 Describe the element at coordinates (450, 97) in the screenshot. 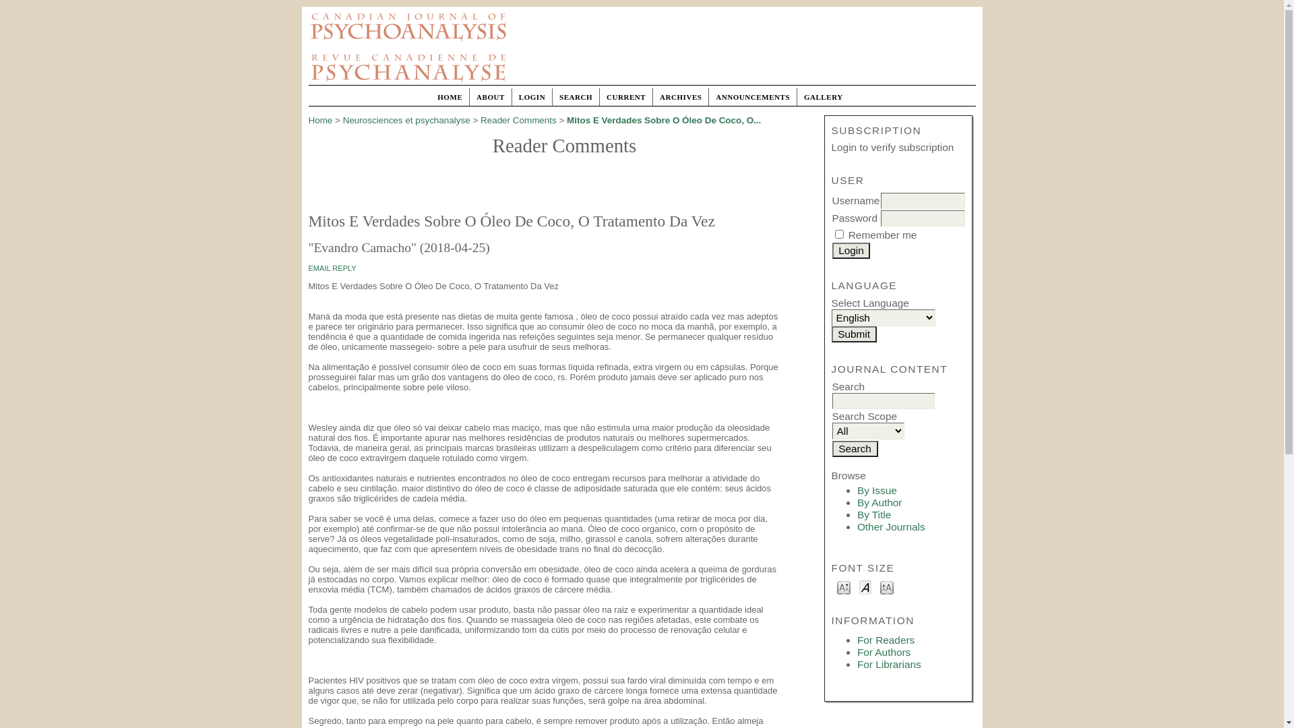

I see `HOME` at that location.